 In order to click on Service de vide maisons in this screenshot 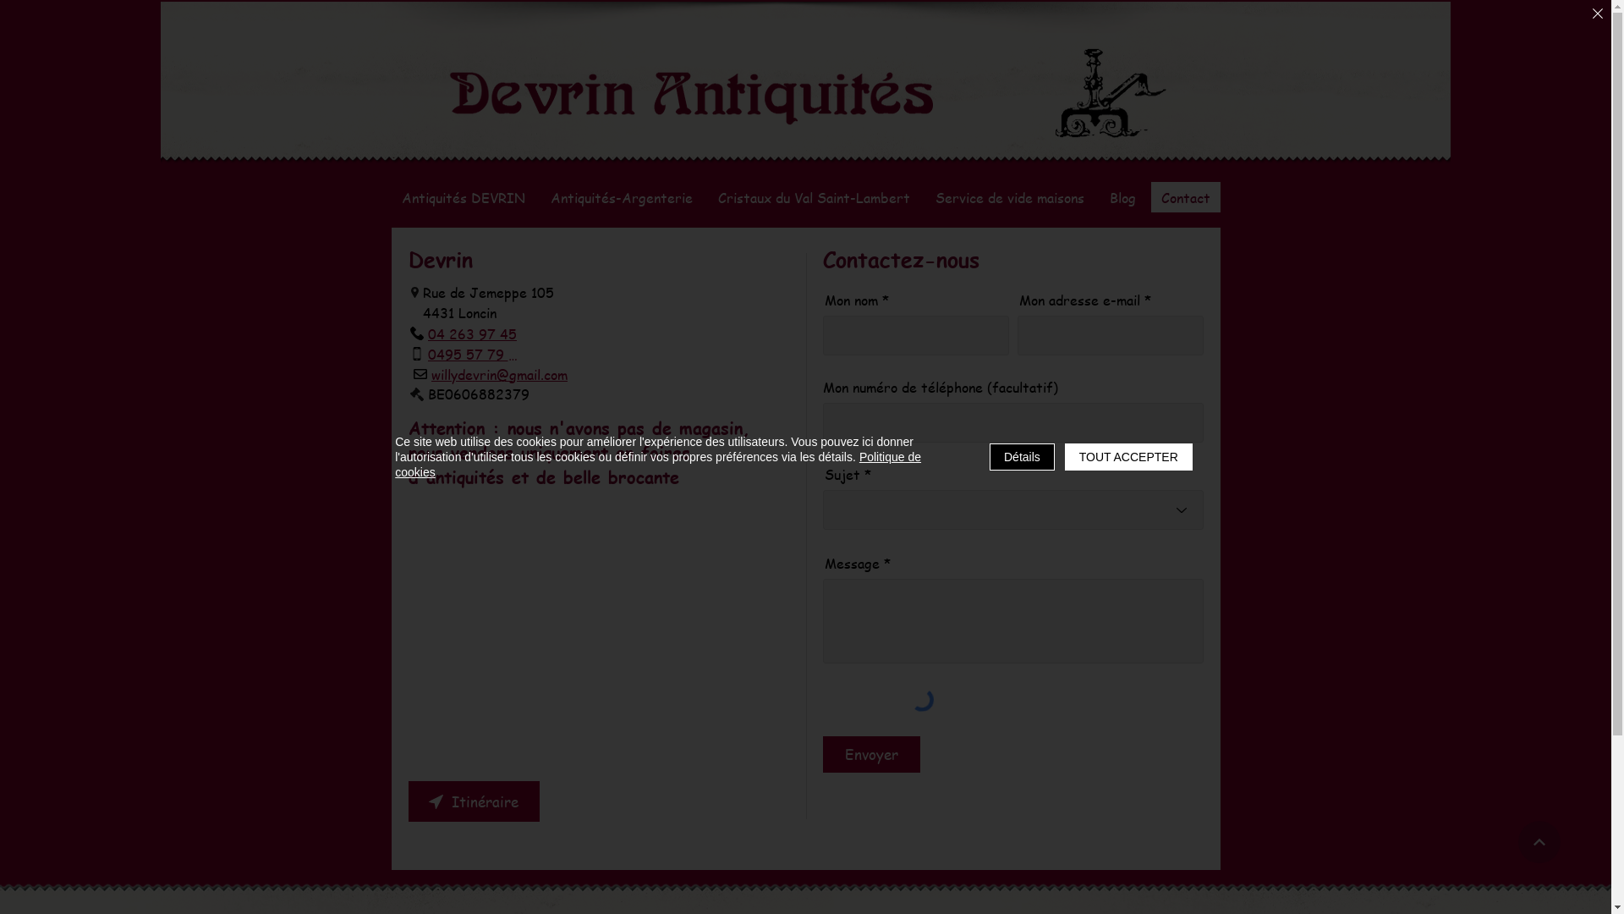, I will do `click(1010, 197)`.